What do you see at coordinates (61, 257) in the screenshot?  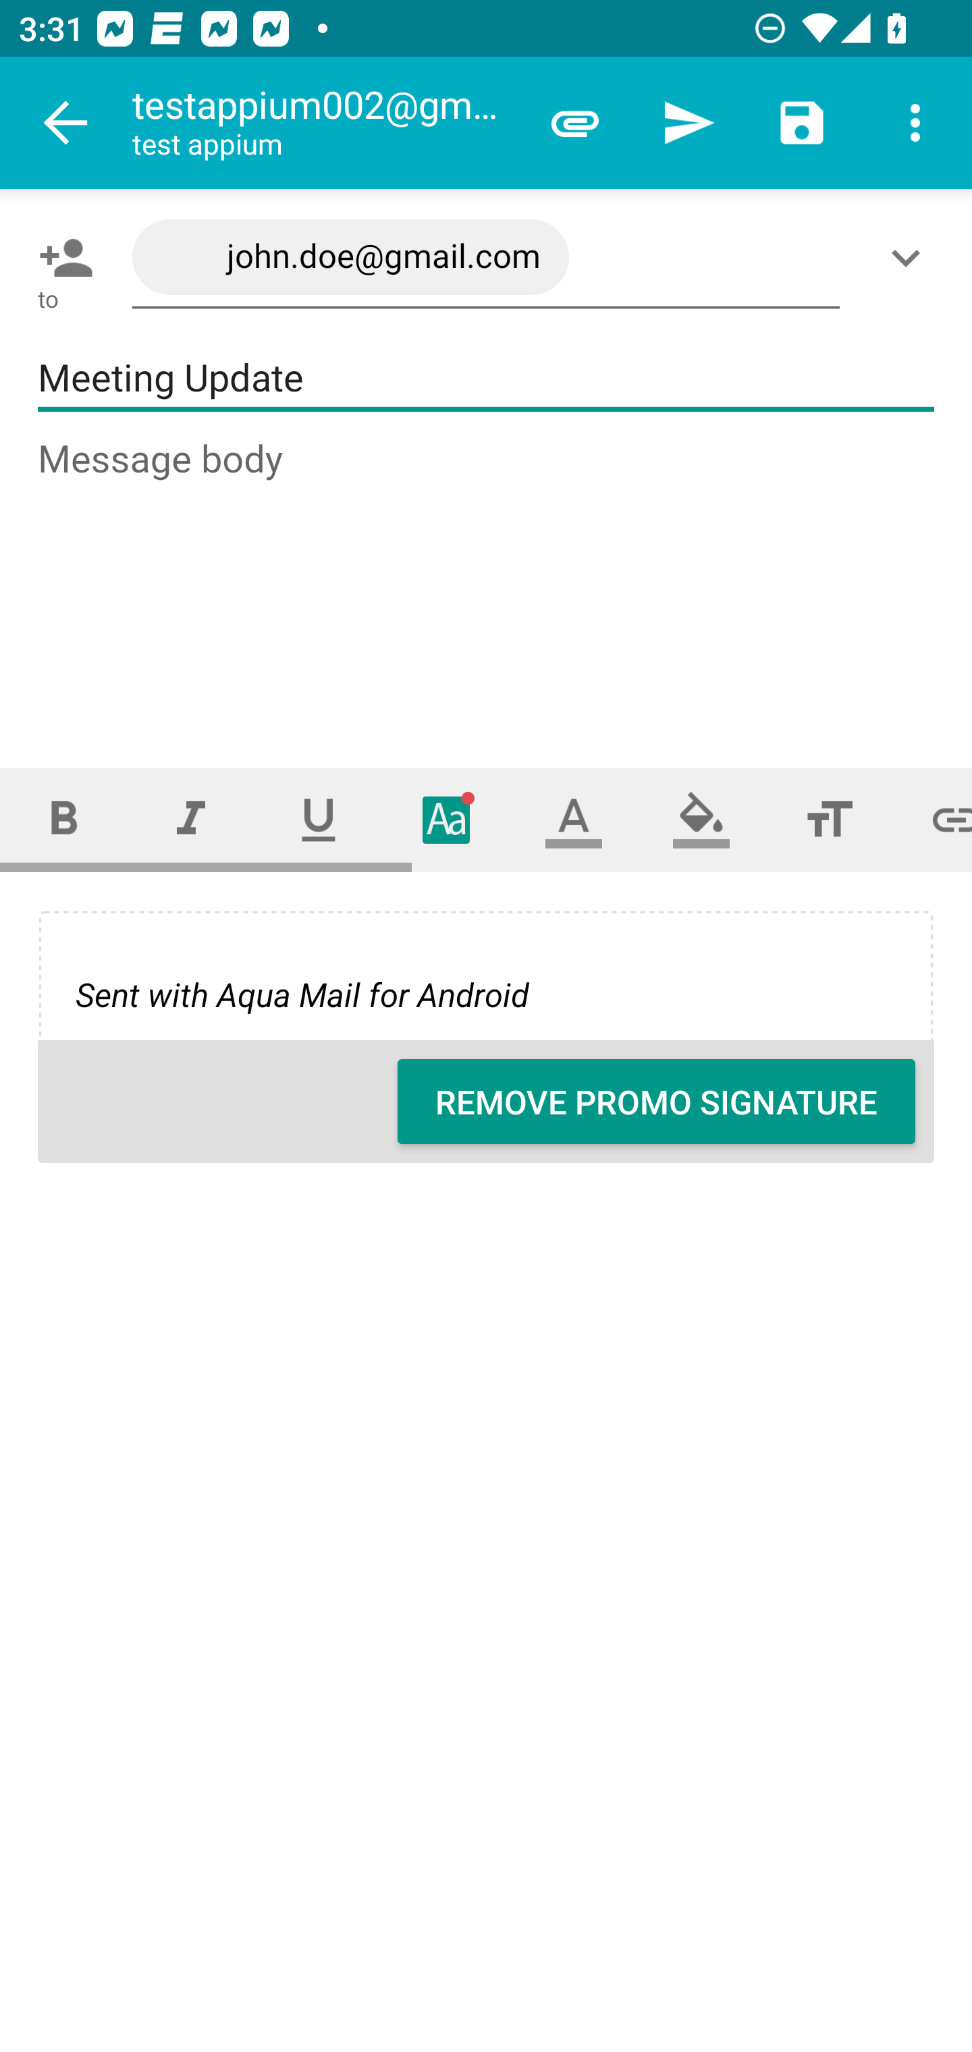 I see `Pick contact: To` at bounding box center [61, 257].